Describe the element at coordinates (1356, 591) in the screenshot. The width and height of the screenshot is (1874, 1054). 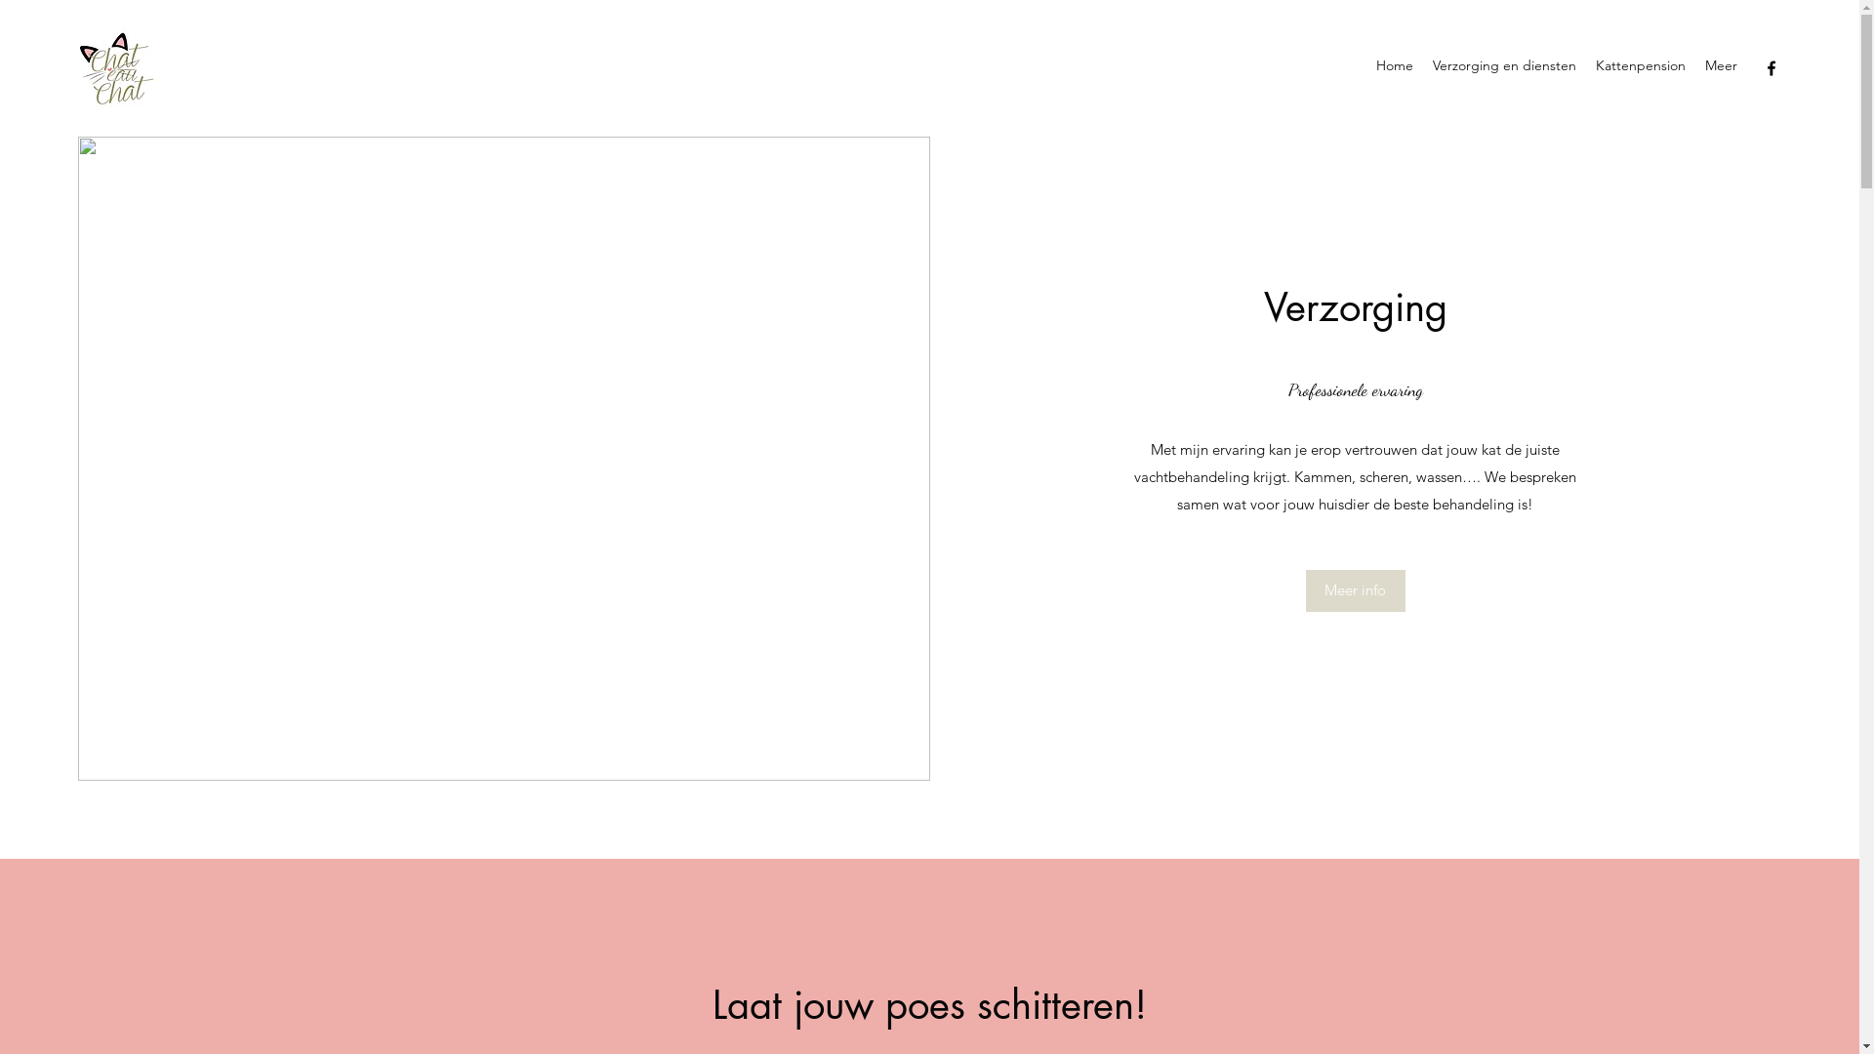
I see `Meer info` at that location.